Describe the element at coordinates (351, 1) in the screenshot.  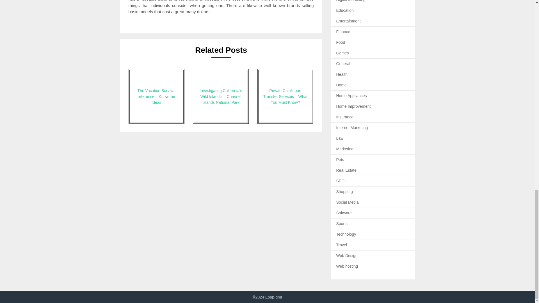
I see `Digital Marketing` at that location.